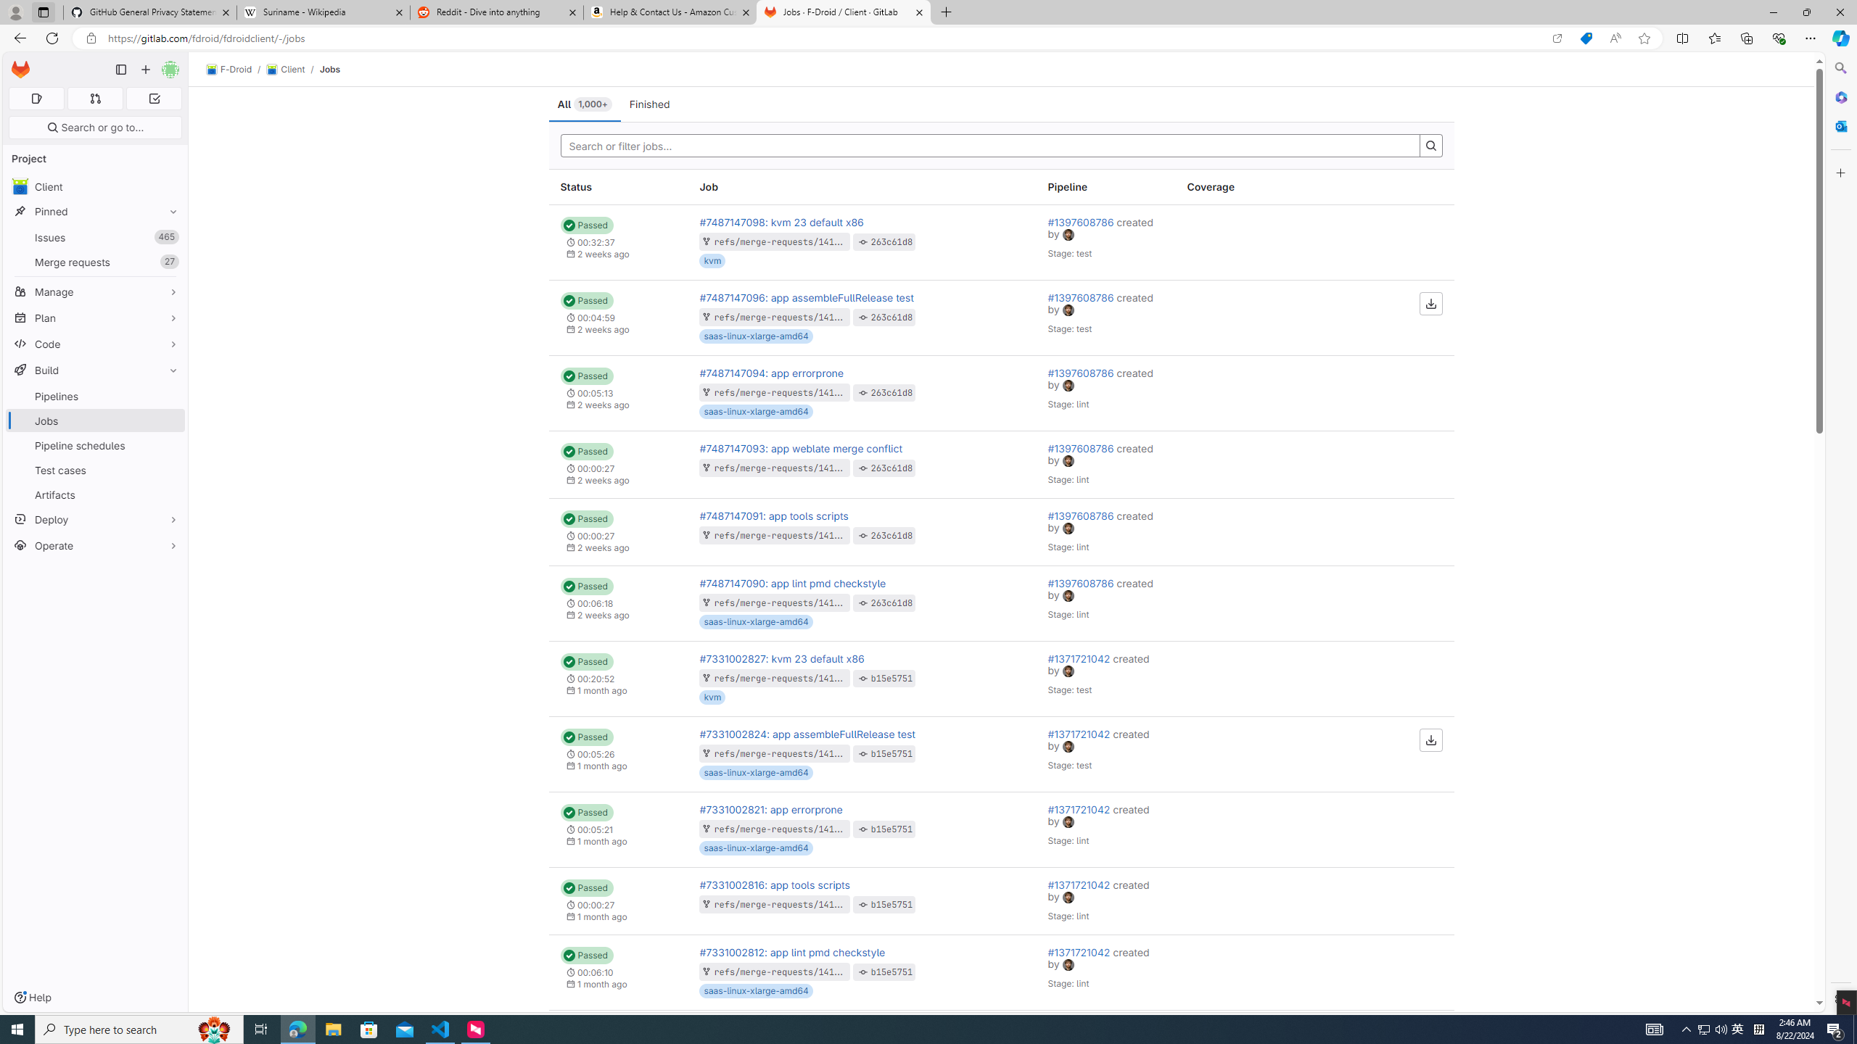 Image resolution: width=1857 pixels, height=1044 pixels. I want to click on Pinned, so click(96, 212).